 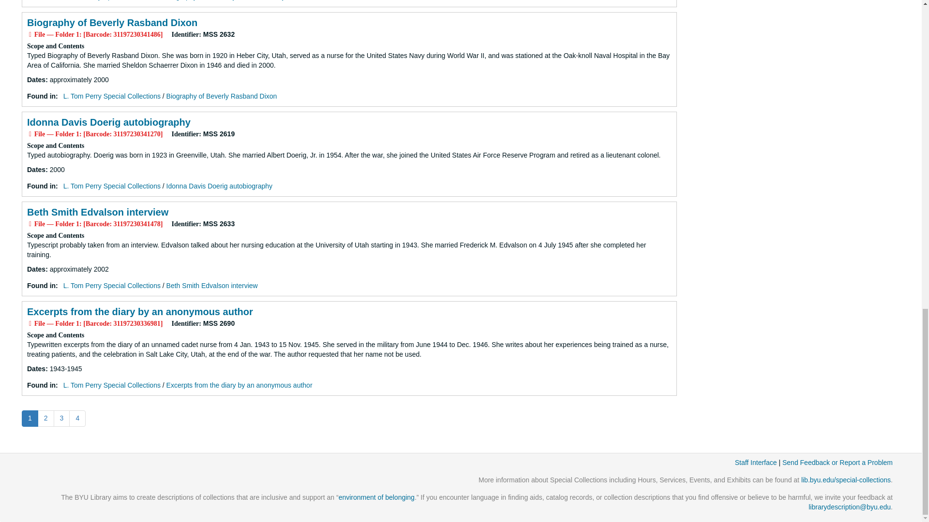 I want to click on translation missing: en.dates, so click(x=36, y=169).